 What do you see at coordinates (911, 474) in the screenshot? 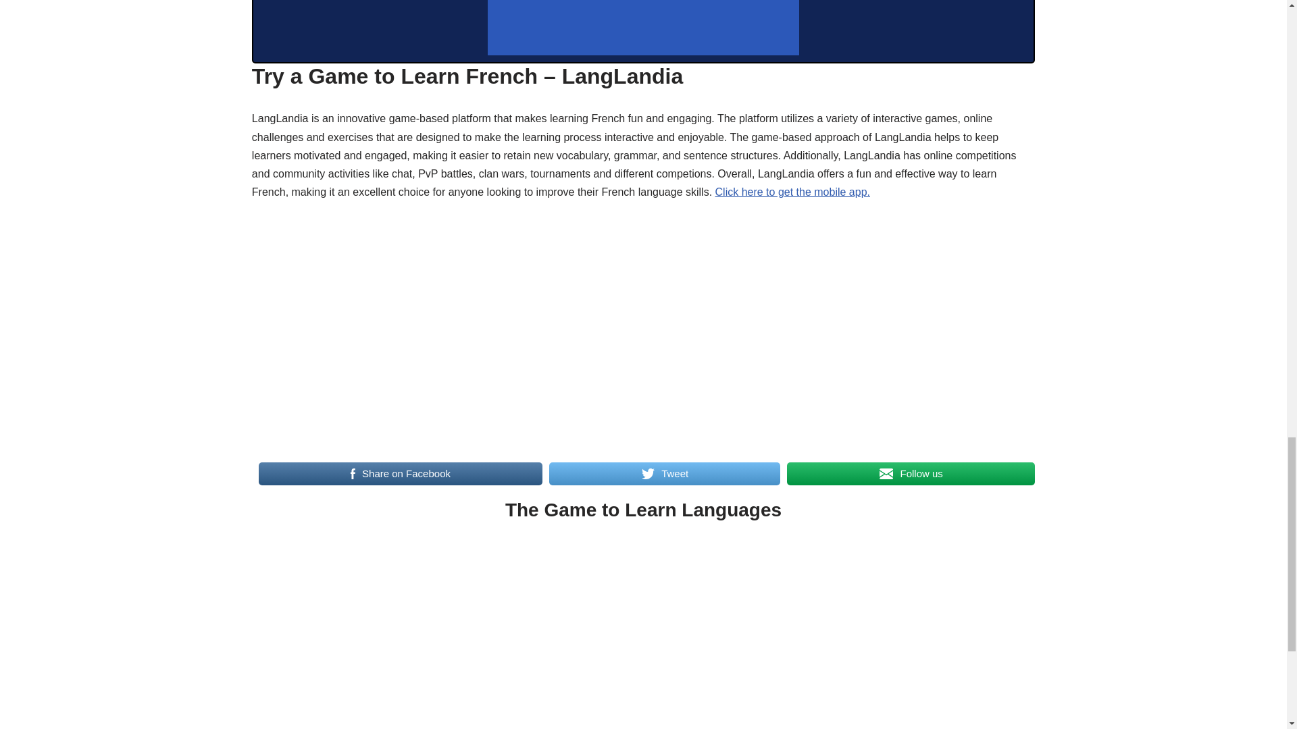
I see `Follow us` at bounding box center [911, 474].